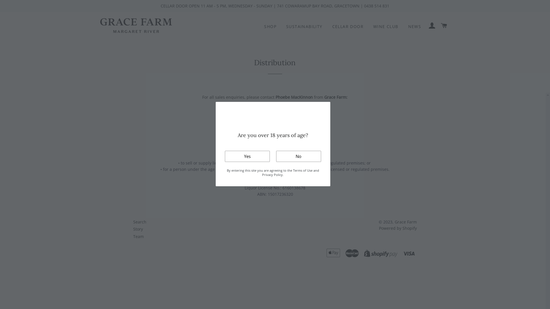 The height and width of the screenshot is (309, 550). What do you see at coordinates (348, 27) in the screenshot?
I see `CELLAR DOOR` at bounding box center [348, 27].